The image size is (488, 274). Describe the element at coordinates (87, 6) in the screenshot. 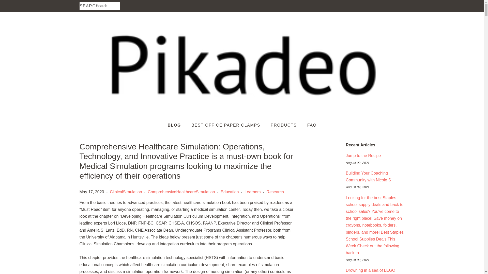

I see `SEARCH` at that location.